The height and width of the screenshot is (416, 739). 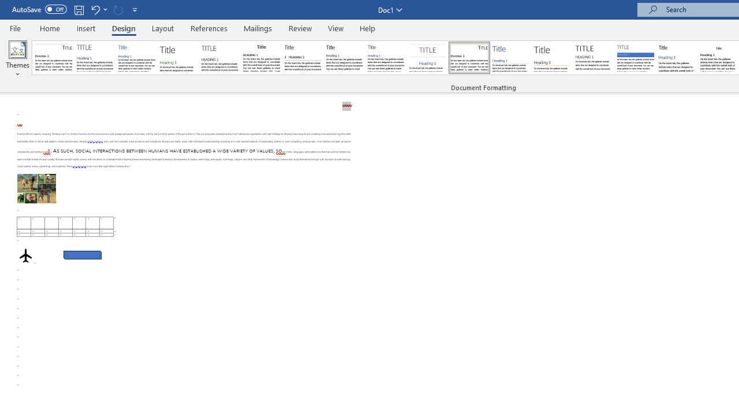 What do you see at coordinates (344, 58) in the screenshot?
I see `Black & White (Word 2013)` at bounding box center [344, 58].